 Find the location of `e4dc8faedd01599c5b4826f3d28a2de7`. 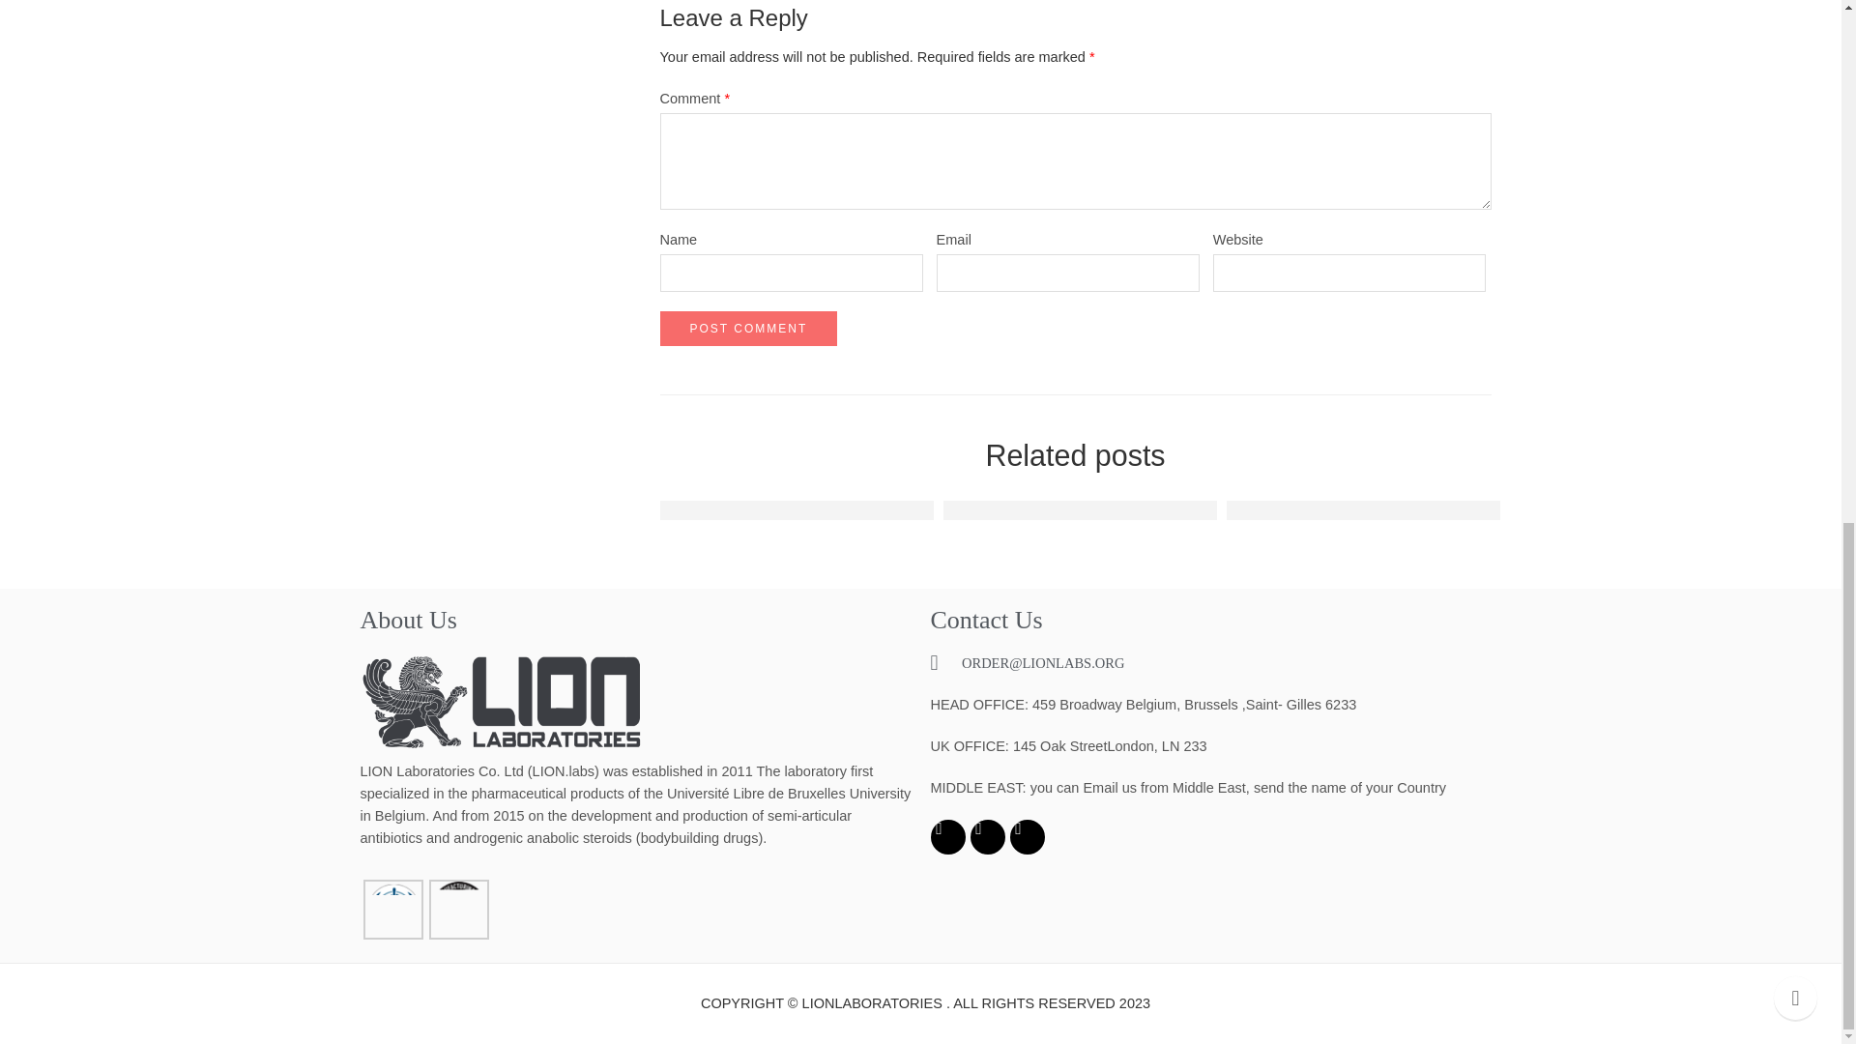

e4dc8faedd01599c5b4826f3d28a2de7 is located at coordinates (1087, 510).